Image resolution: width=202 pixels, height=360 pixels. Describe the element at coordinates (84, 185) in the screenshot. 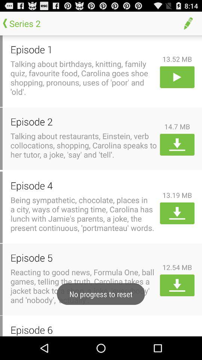

I see `tap episode 4` at that location.